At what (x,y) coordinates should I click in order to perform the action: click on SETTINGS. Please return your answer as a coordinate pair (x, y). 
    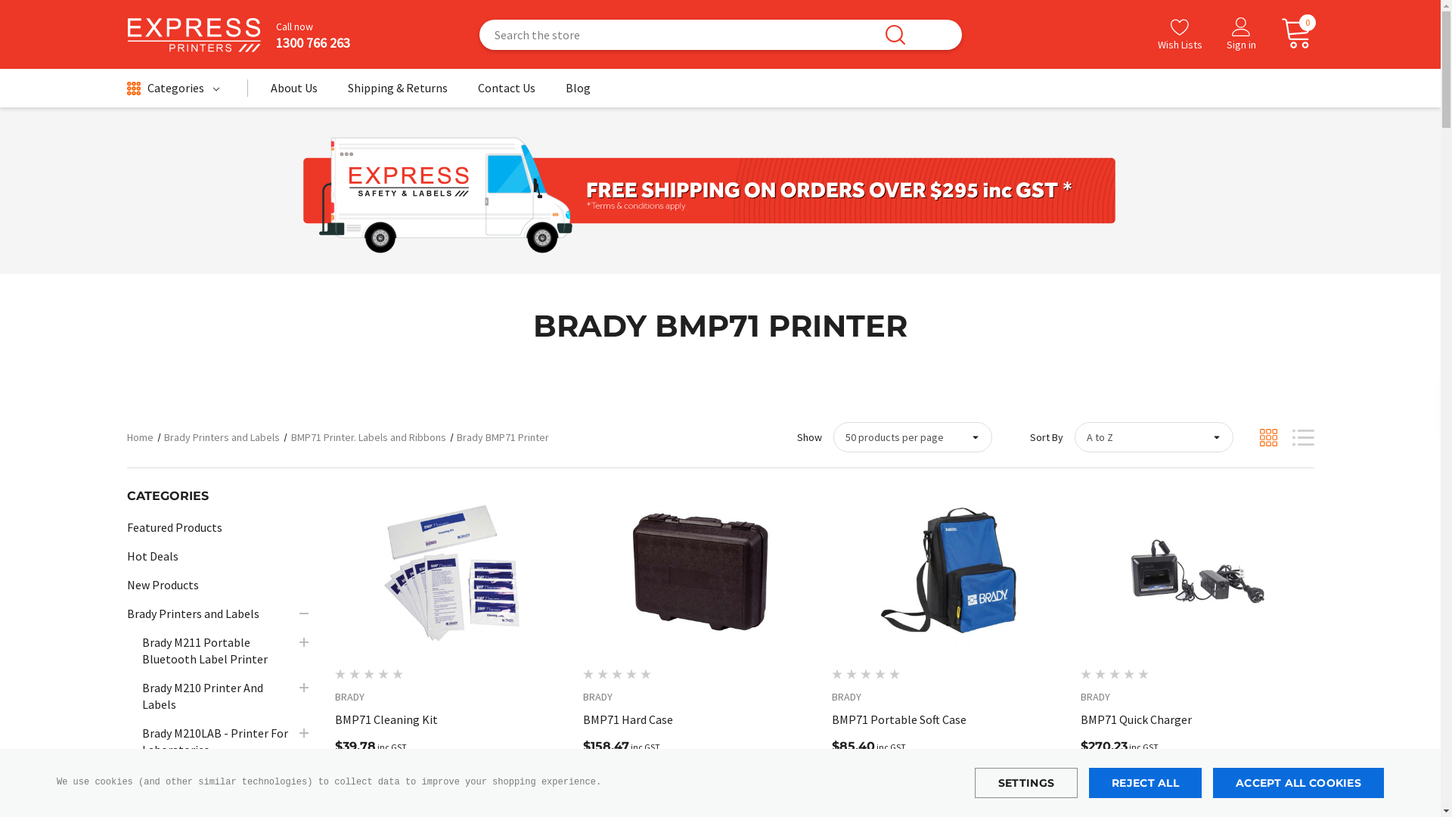
    Looking at the image, I should click on (1026, 783).